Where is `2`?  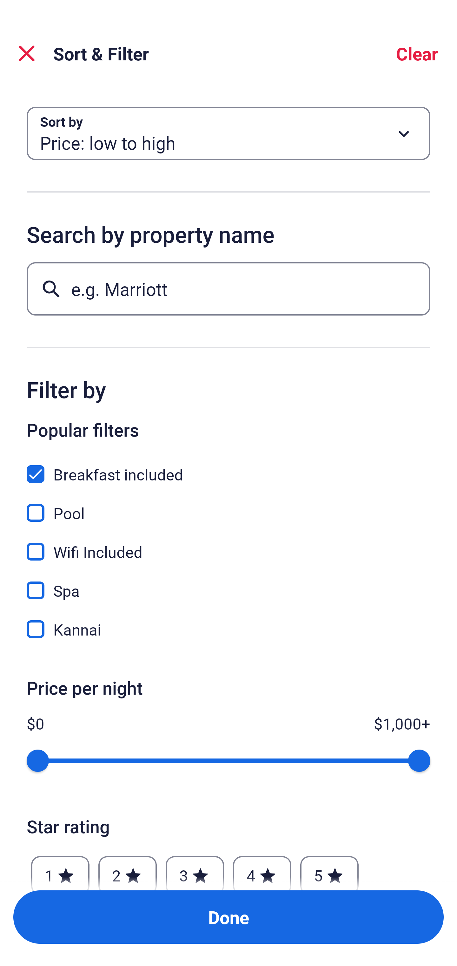
2 is located at coordinates (127, 870).